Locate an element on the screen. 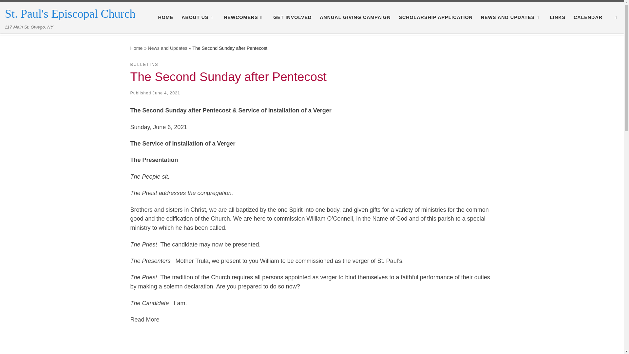 This screenshot has height=354, width=629. ABOUT US is located at coordinates (199, 17).